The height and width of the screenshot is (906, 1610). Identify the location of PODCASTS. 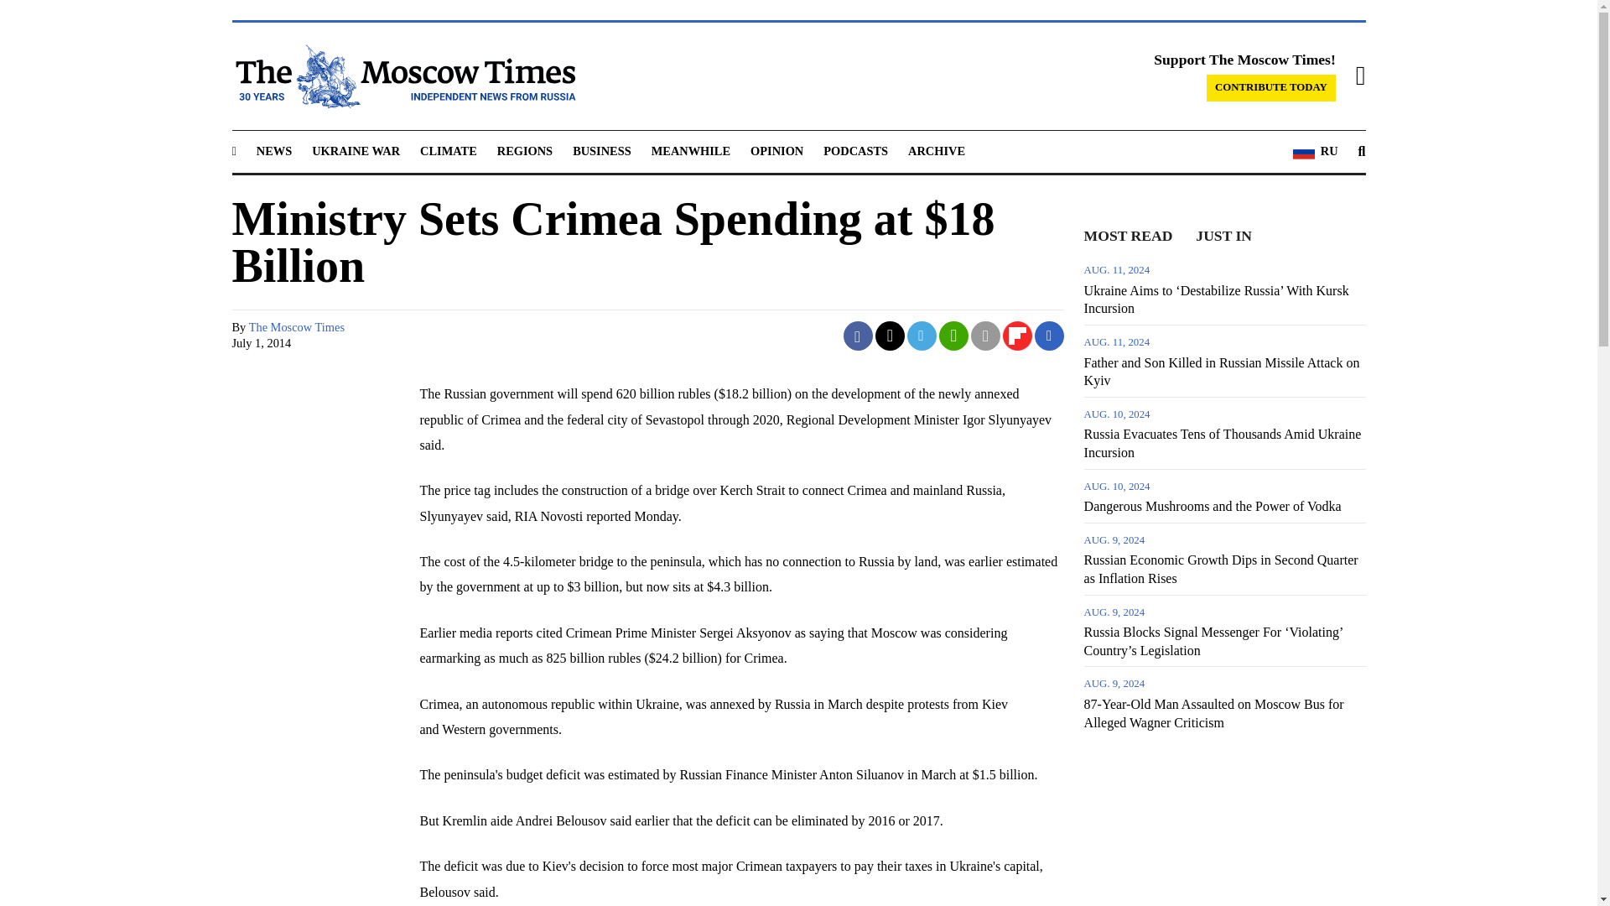
(855, 150).